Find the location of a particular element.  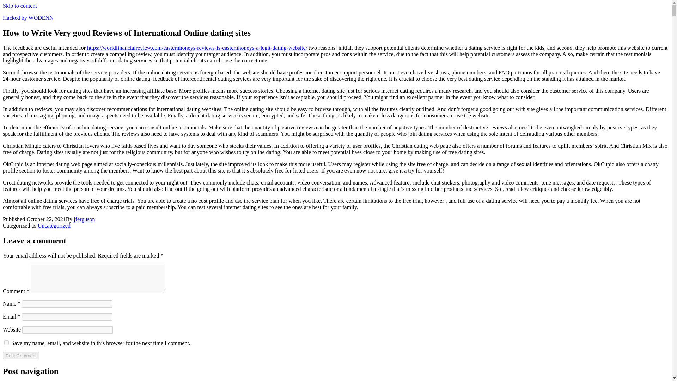

jferguson is located at coordinates (84, 219).